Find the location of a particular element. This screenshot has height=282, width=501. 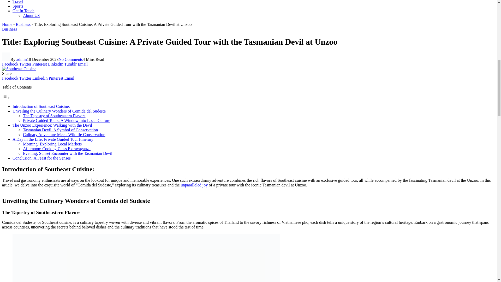

Share via Email is located at coordinates (82, 64).